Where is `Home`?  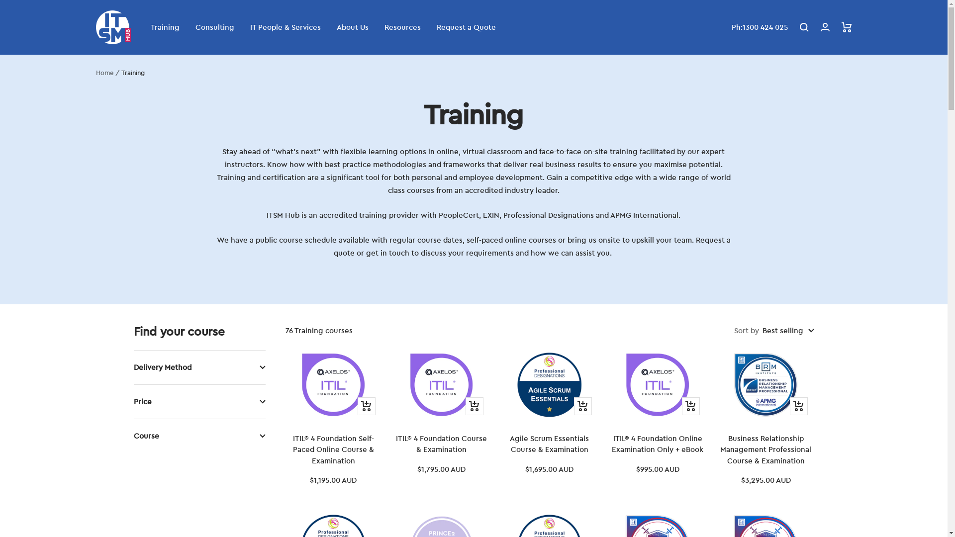 Home is located at coordinates (104, 73).